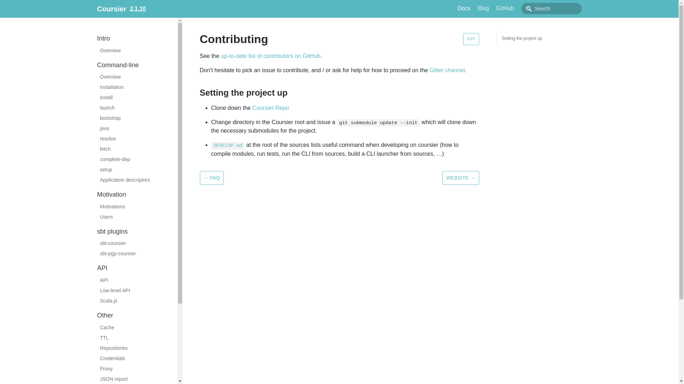 This screenshot has height=384, width=684. What do you see at coordinates (505, 8) in the screenshot?
I see `GitHub` at bounding box center [505, 8].